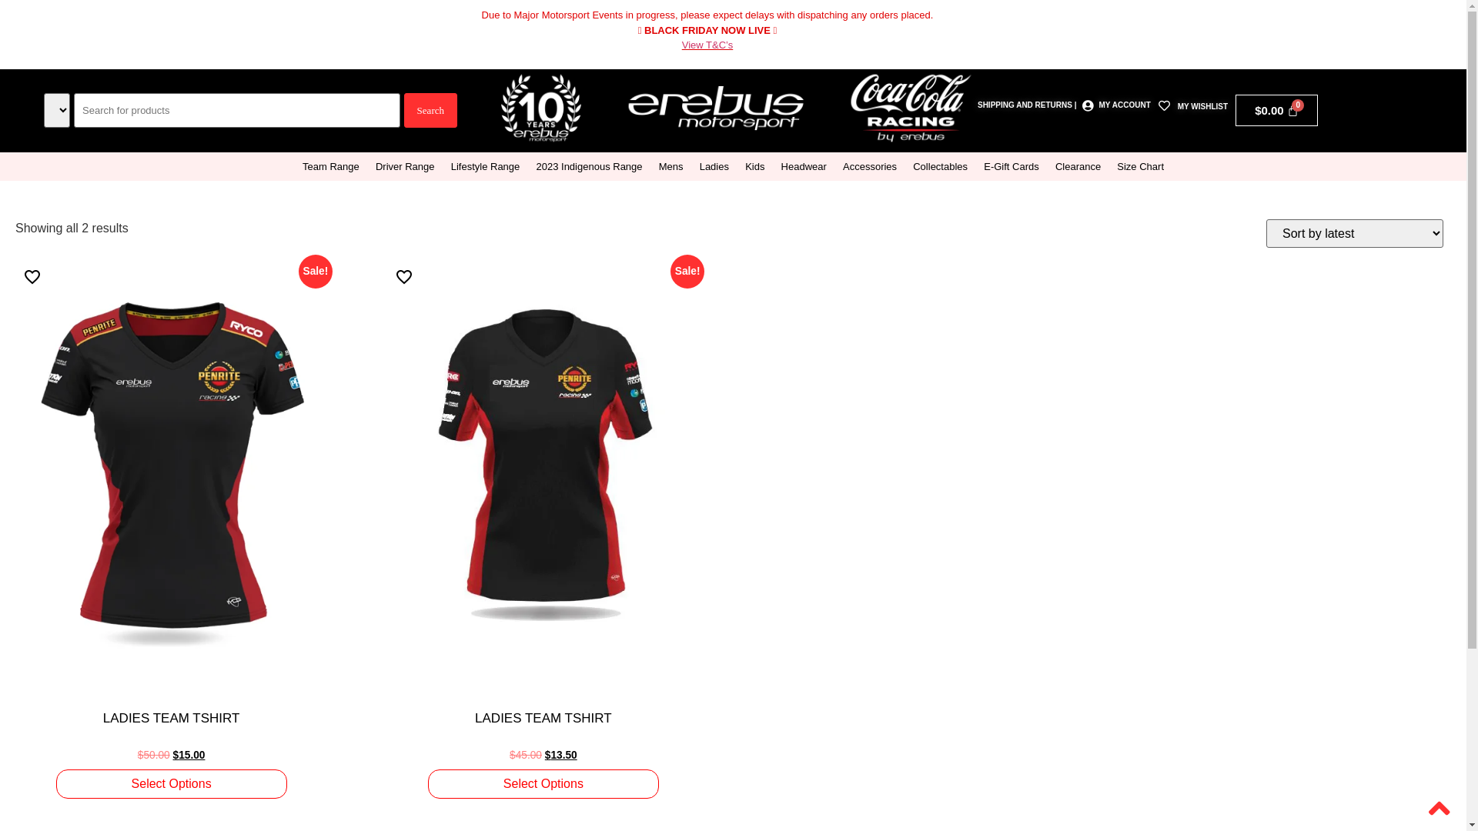 The image size is (1478, 831). Describe the element at coordinates (172, 784) in the screenshot. I see `Select Options` at that location.